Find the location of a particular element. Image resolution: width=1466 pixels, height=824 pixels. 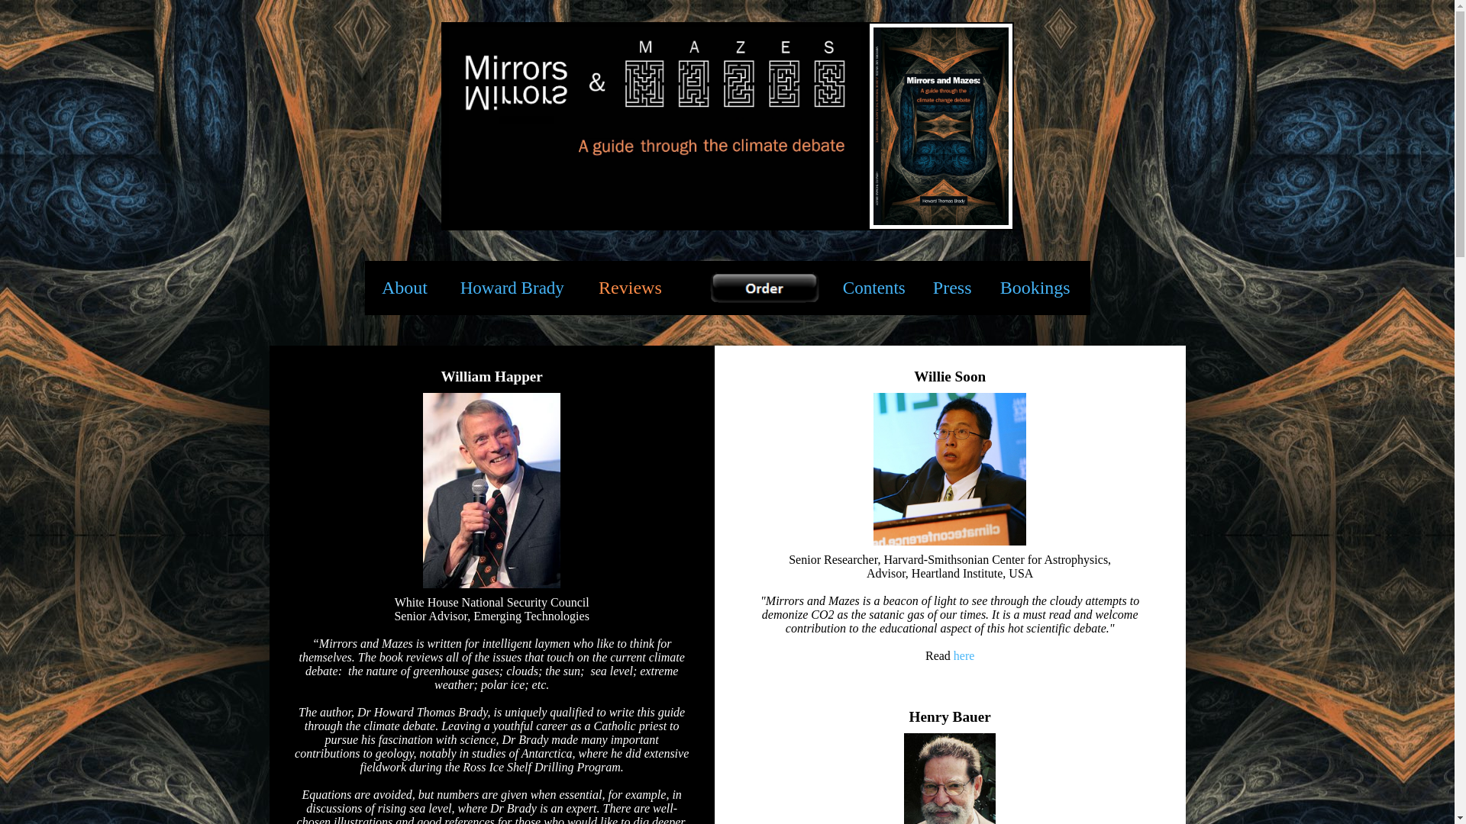

About is located at coordinates (405, 290).